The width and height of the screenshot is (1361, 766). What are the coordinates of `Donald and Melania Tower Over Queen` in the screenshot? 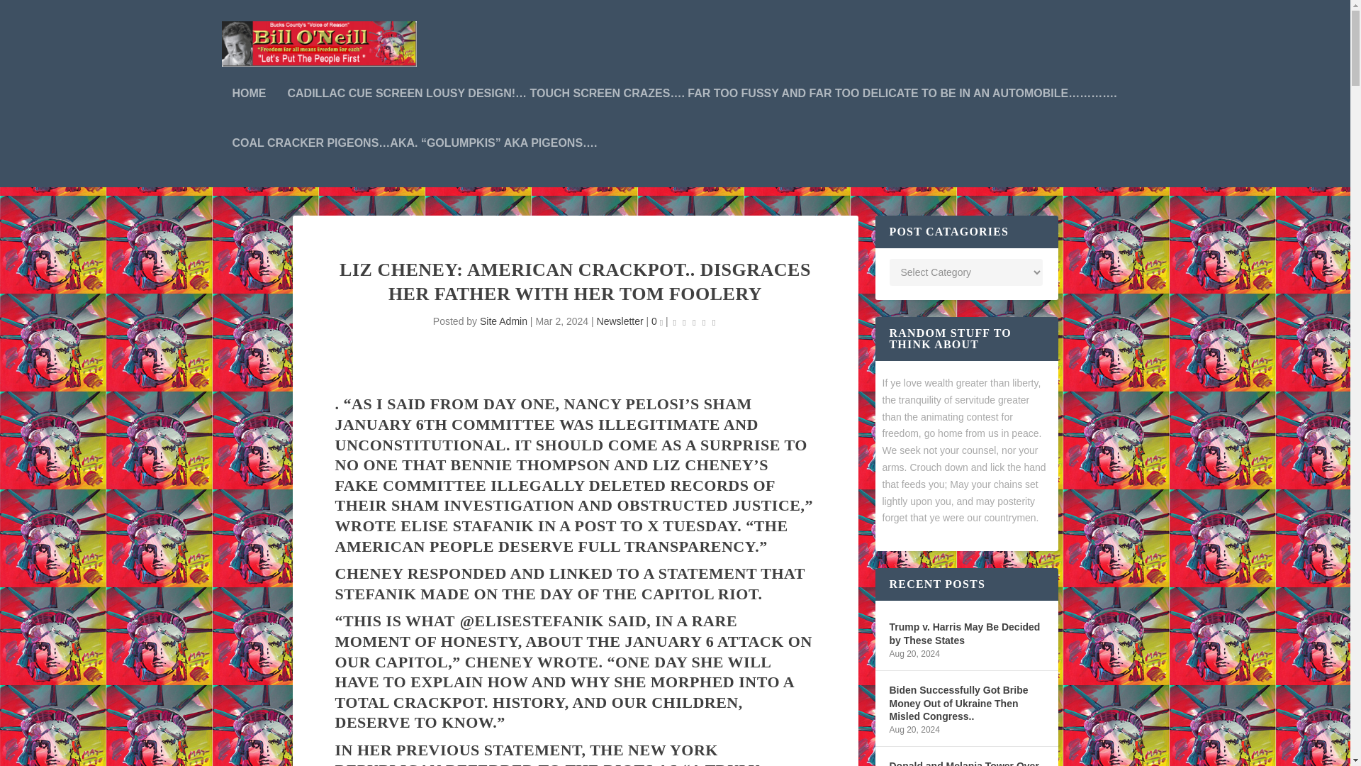 It's located at (965, 762).